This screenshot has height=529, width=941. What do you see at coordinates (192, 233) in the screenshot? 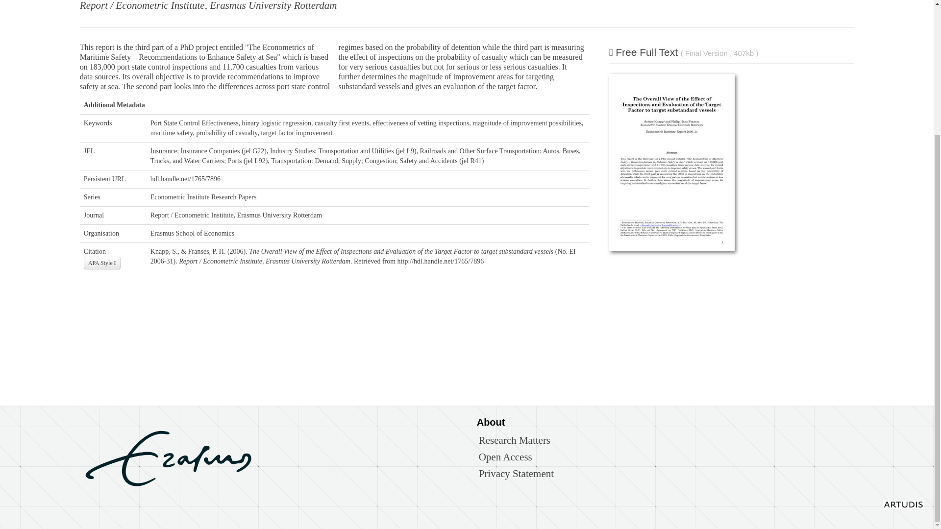
I see `Erasmus School of Economics` at bounding box center [192, 233].